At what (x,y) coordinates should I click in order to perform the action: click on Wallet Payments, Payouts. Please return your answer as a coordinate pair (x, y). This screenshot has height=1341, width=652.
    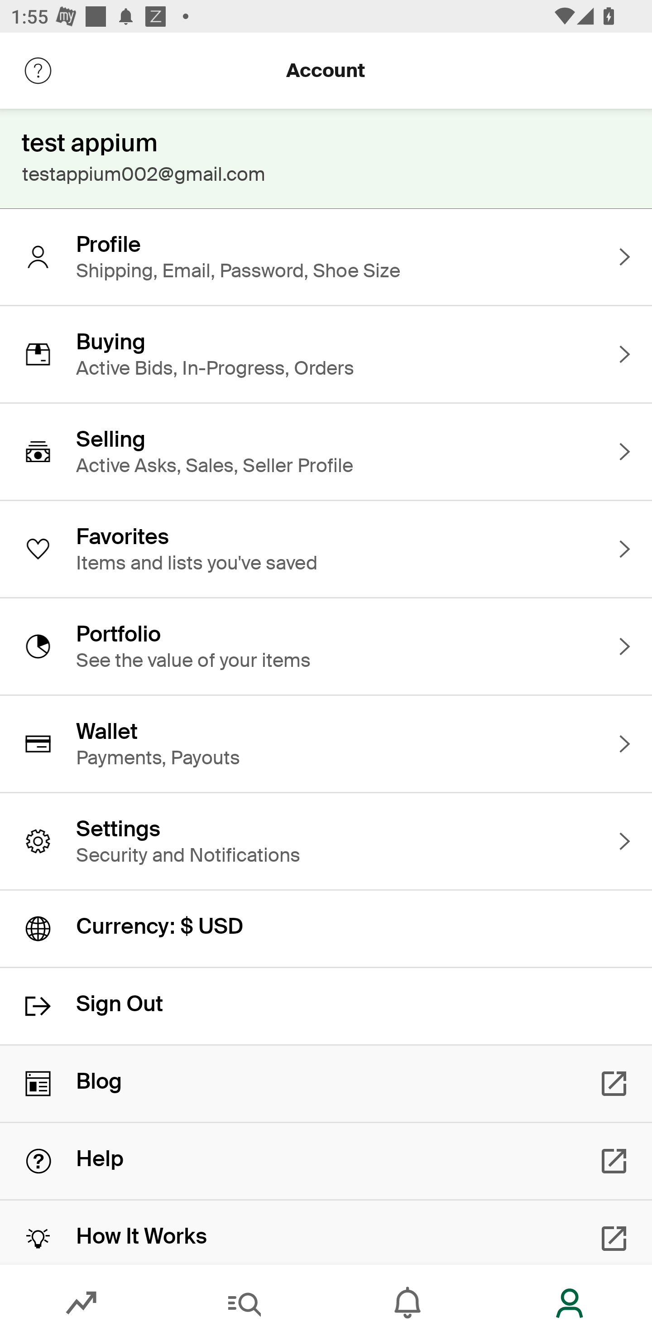
    Looking at the image, I should click on (326, 744).